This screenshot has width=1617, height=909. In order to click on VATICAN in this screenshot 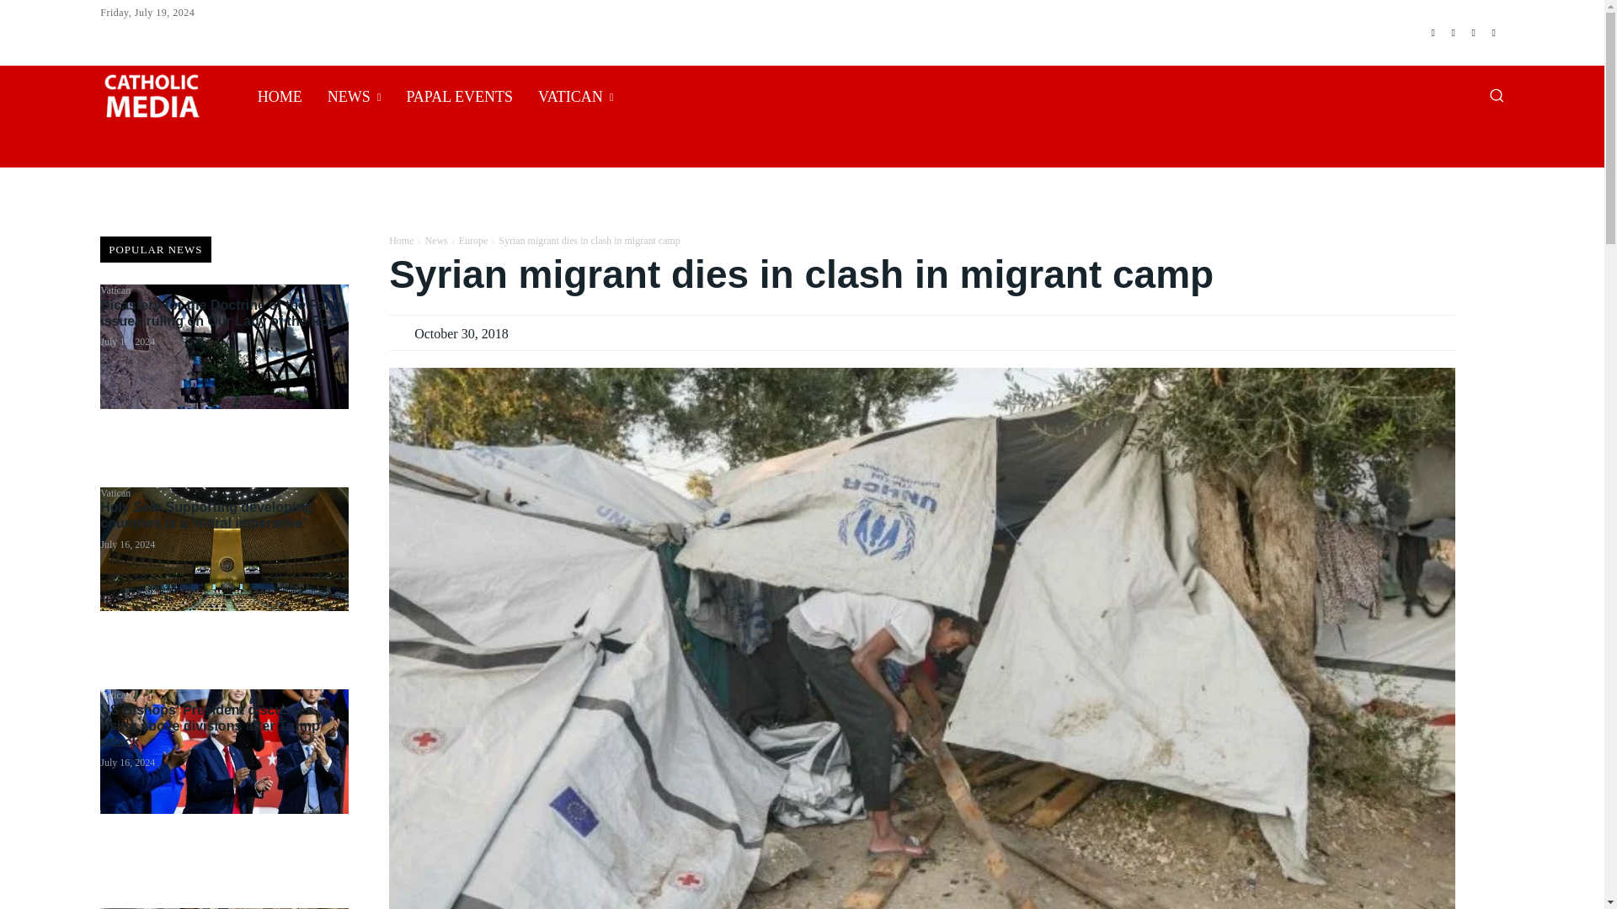, I will do `click(576, 96)`.